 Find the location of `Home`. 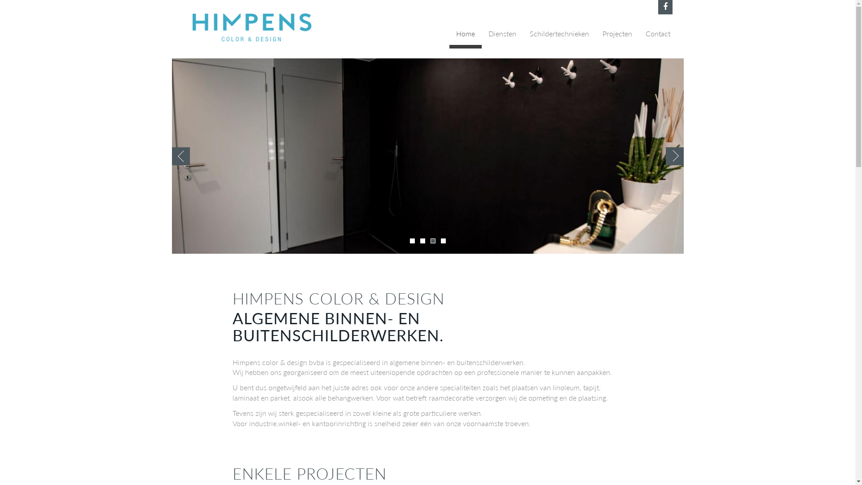

Home is located at coordinates (465, 35).